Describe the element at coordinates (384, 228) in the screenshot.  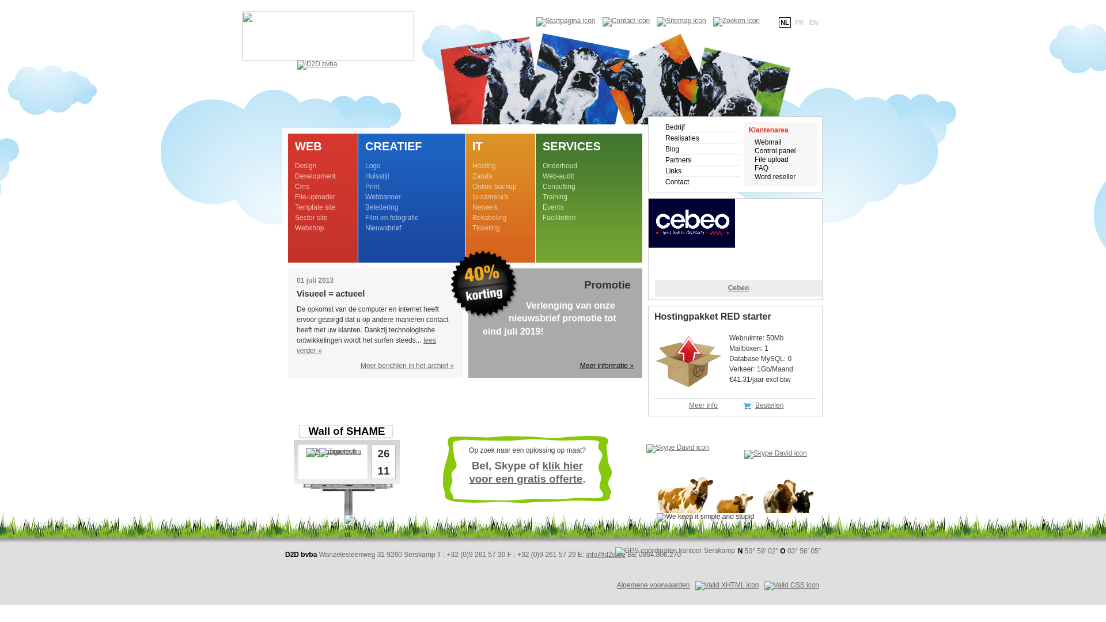
I see `Nieuwsbrief` at that location.